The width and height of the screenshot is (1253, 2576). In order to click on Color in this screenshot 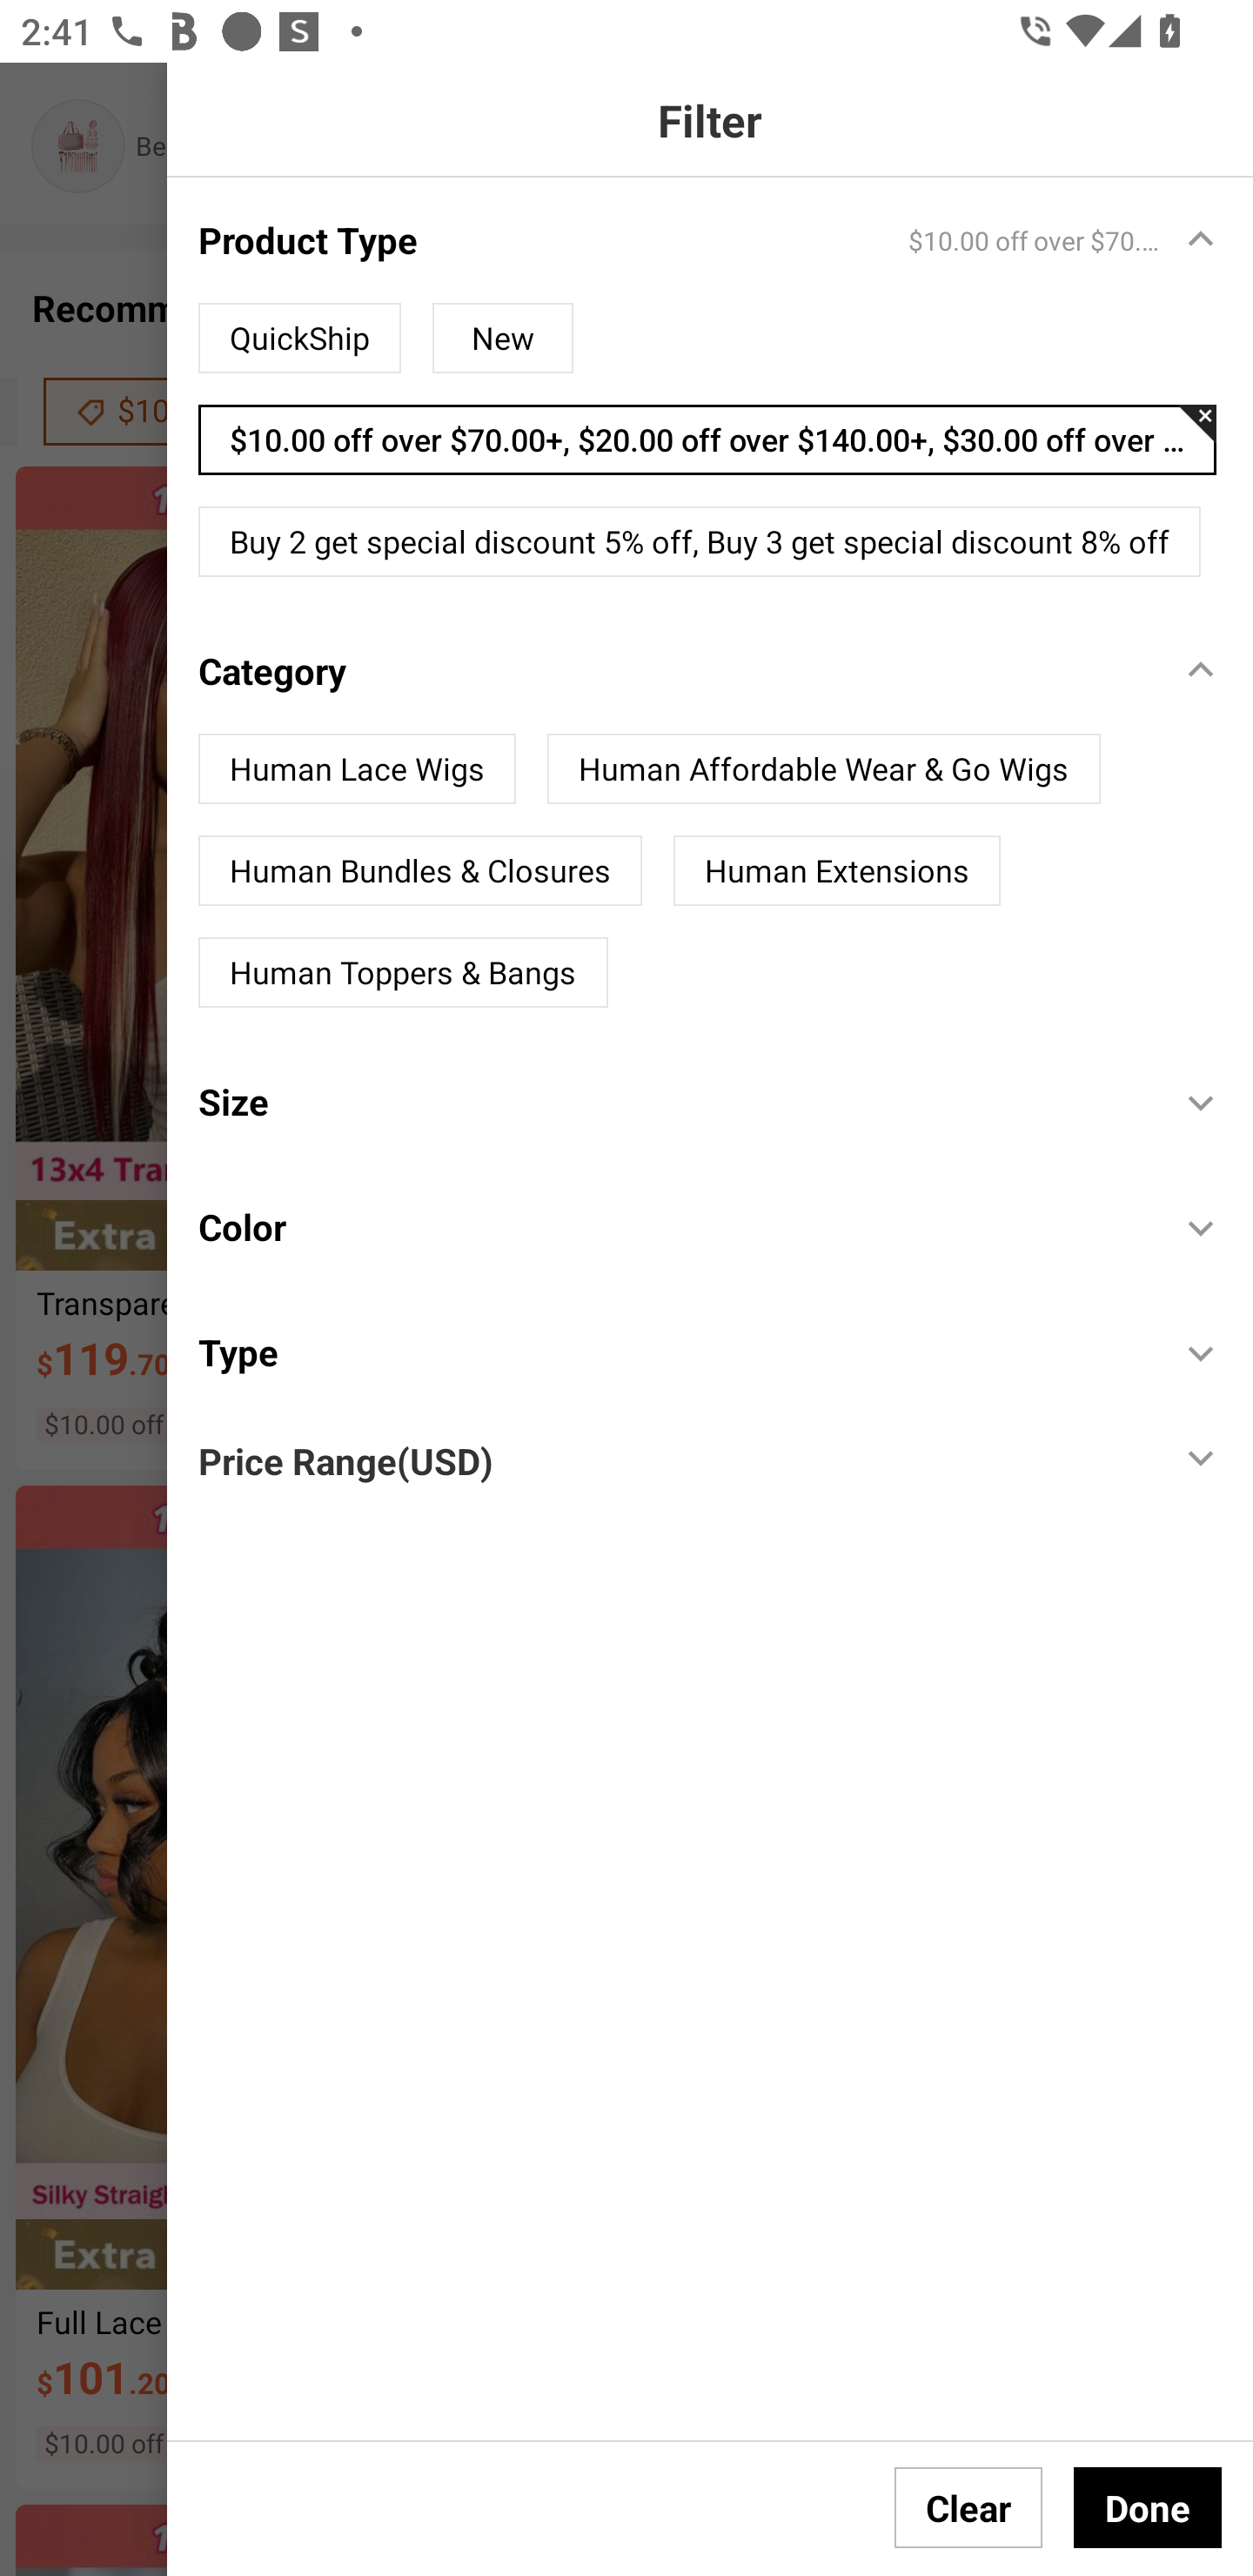, I will do `click(673, 1227)`.